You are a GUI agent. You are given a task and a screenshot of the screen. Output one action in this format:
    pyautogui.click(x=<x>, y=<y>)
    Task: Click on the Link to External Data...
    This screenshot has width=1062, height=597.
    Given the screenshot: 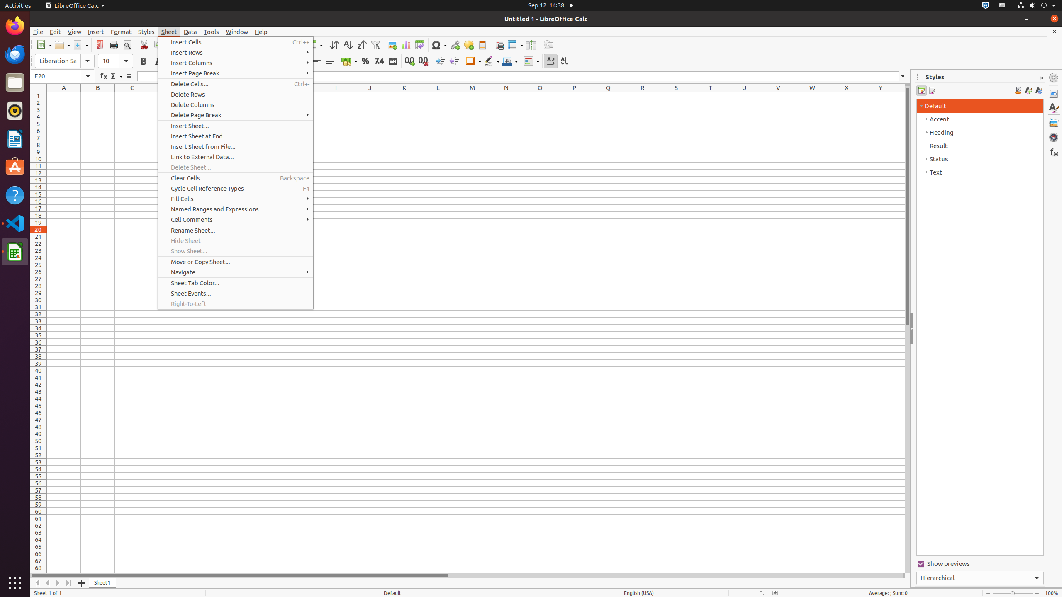 What is the action you would take?
    pyautogui.click(x=236, y=157)
    